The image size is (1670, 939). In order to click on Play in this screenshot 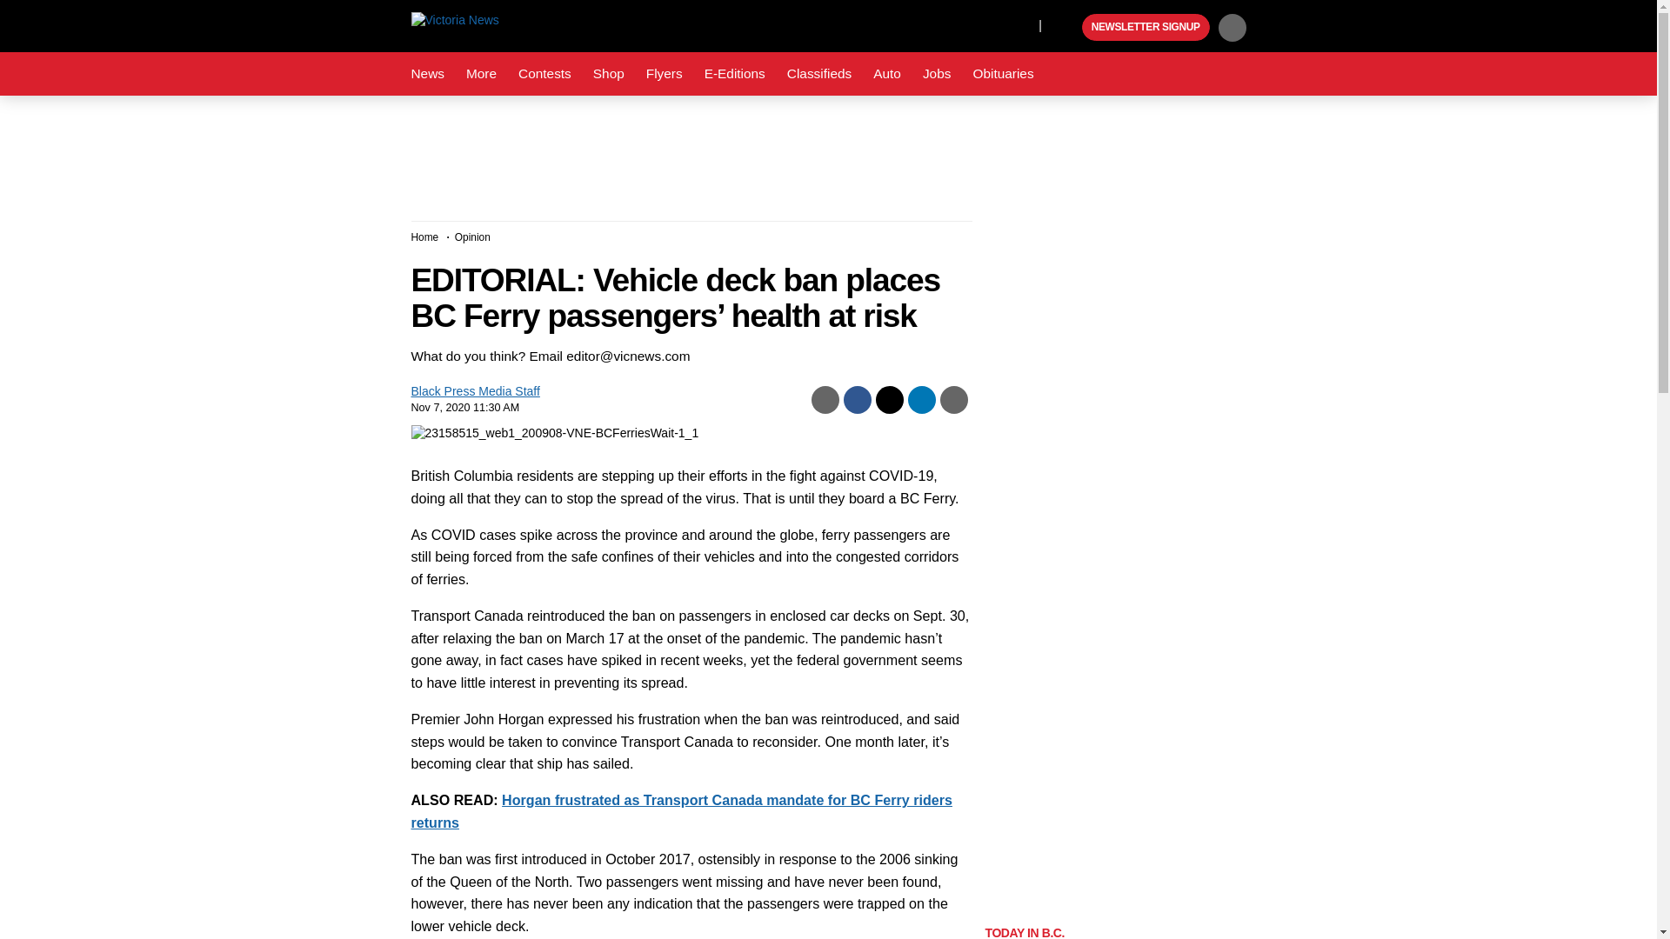, I will do `click(1066, 28)`.